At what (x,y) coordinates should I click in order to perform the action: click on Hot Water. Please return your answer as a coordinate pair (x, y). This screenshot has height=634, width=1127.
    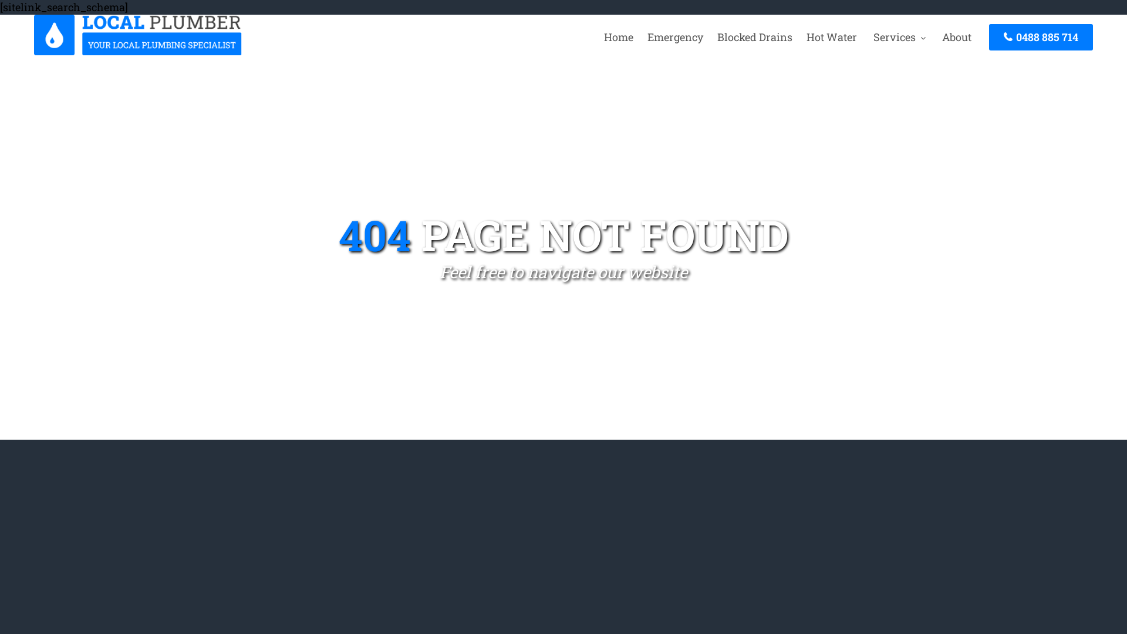
    Looking at the image, I should click on (832, 37).